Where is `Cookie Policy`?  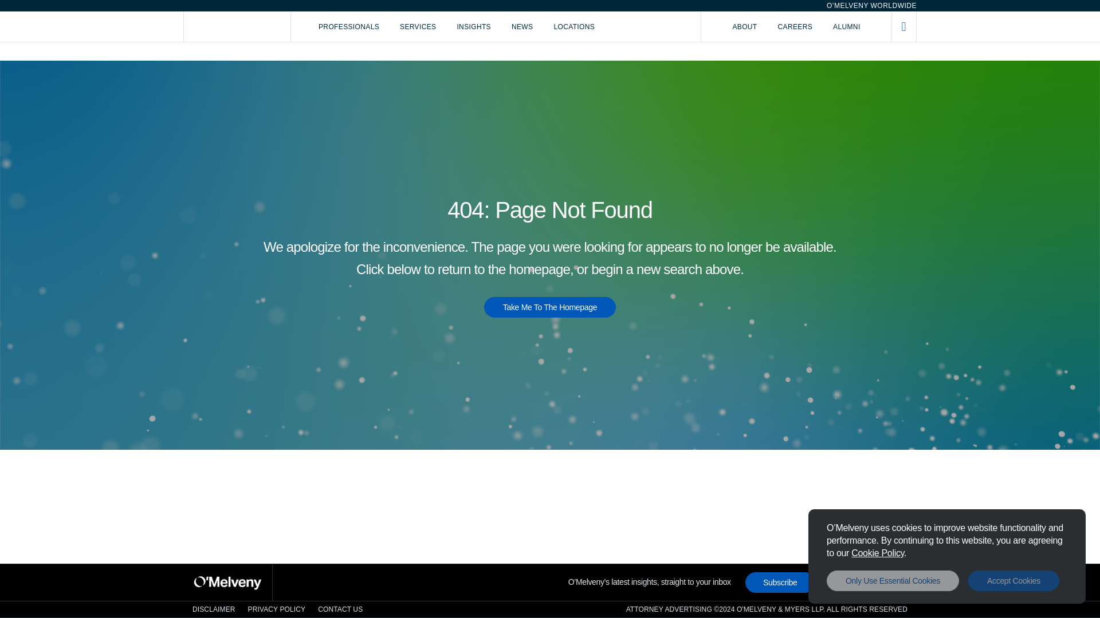
Cookie Policy is located at coordinates (878, 553).